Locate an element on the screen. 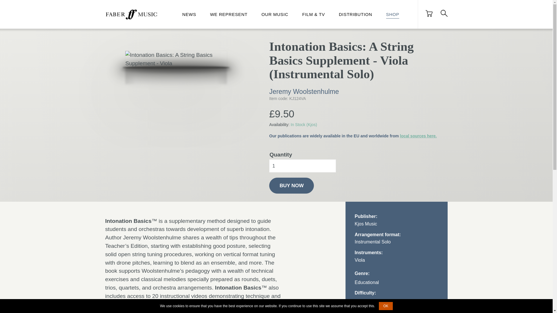  SHOP is located at coordinates (393, 14).